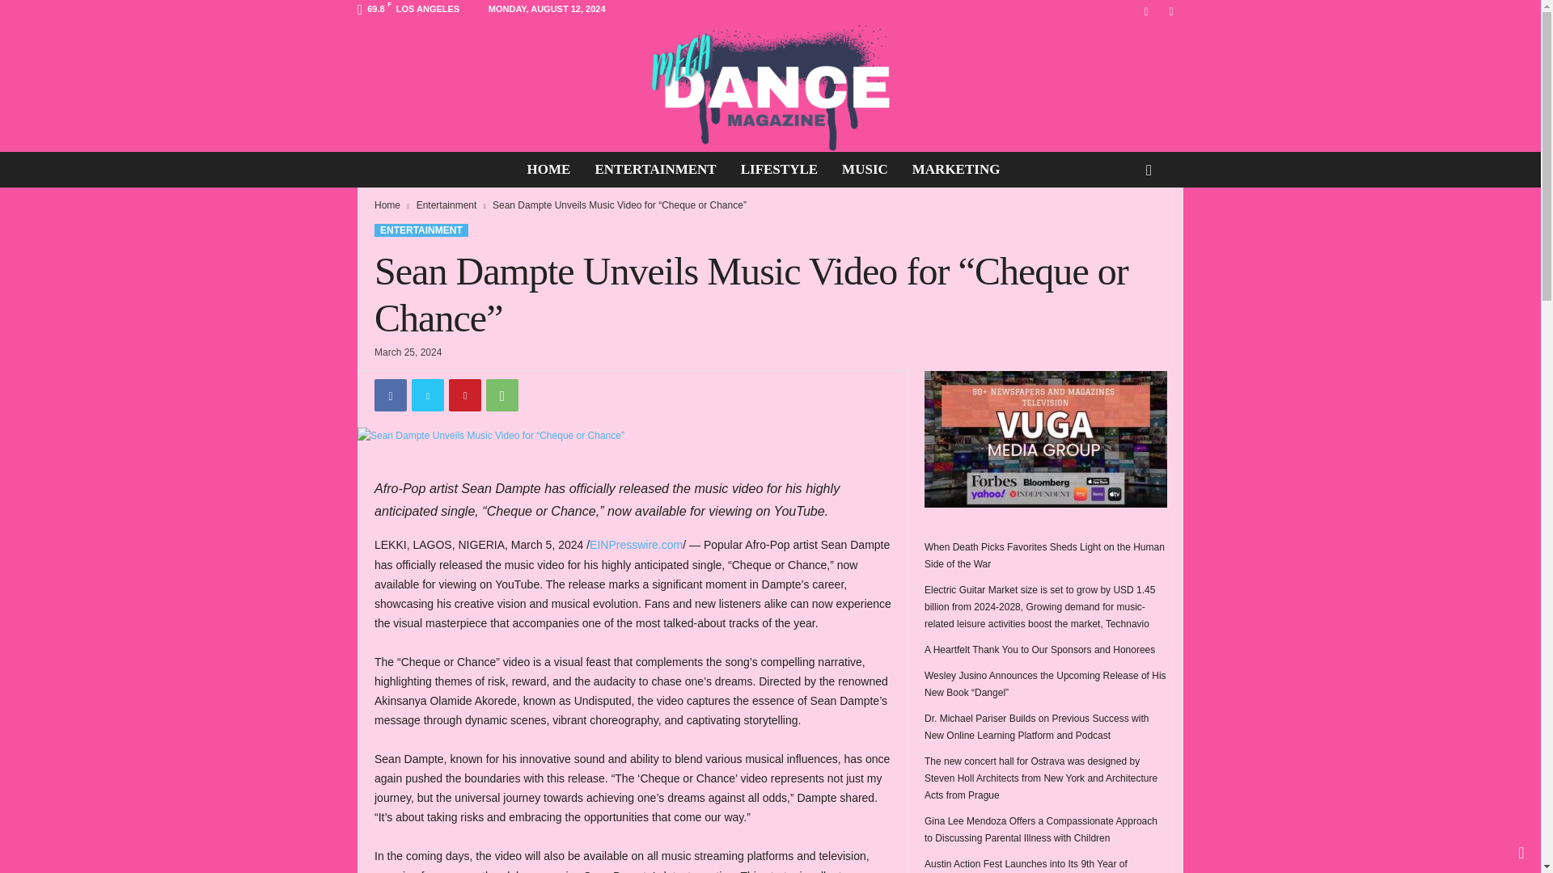 The height and width of the screenshot is (873, 1553). Describe the element at coordinates (770, 87) in the screenshot. I see `Mega Dance Magazine` at that location.